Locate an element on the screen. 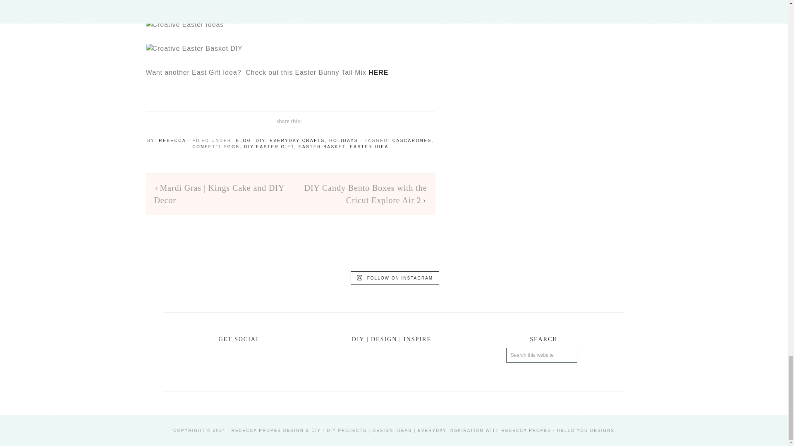 The width and height of the screenshot is (794, 446). DIY EASTER GIFT is located at coordinates (269, 146).